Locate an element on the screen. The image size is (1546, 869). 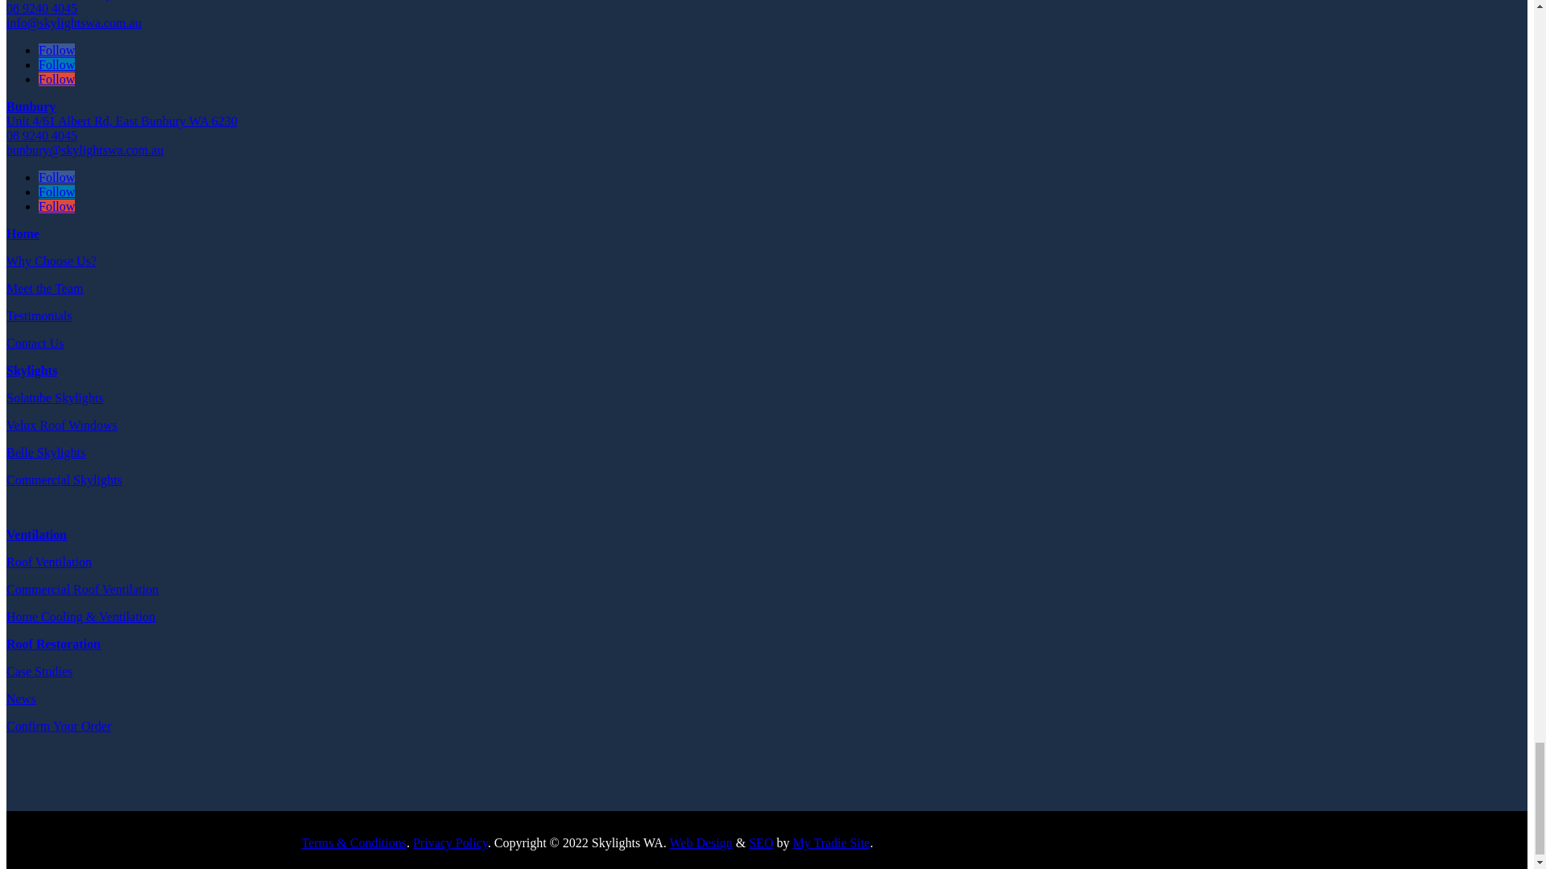
Follow on Facebook is located at coordinates (56, 177).